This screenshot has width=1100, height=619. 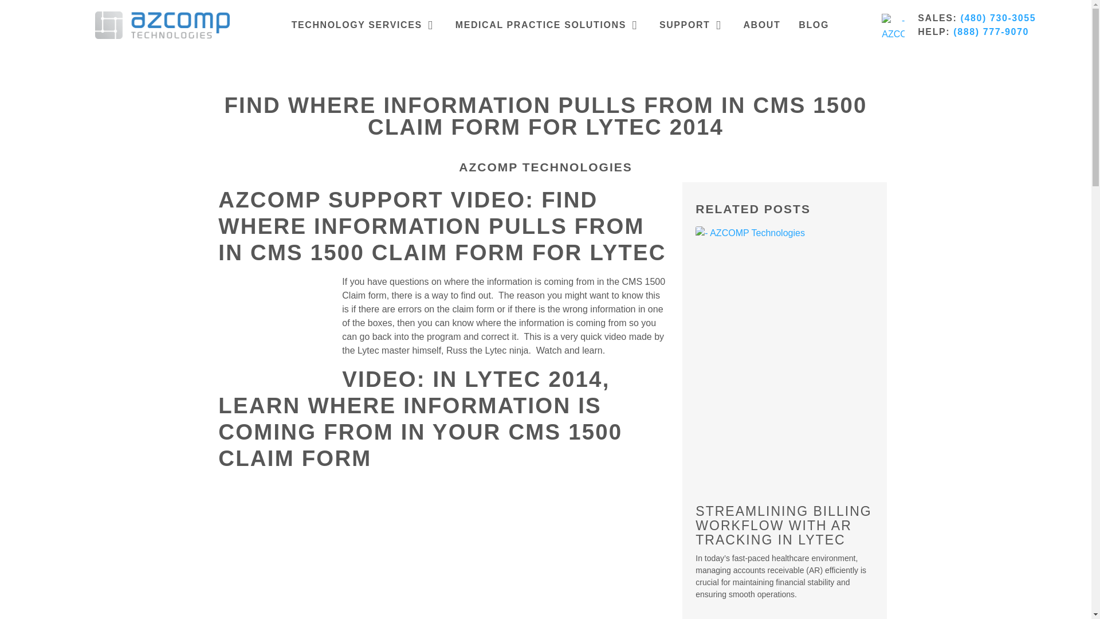 I want to click on MEDICAL PRACTICE SOLUTIONS, so click(x=540, y=25).